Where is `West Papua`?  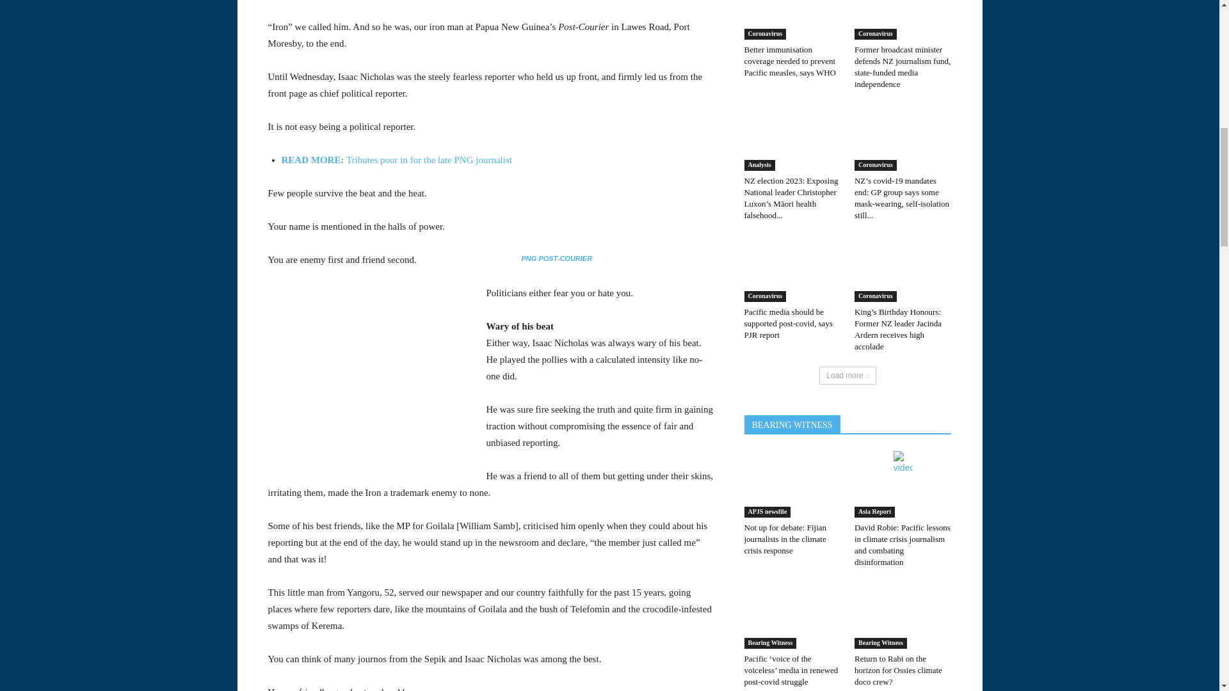
West Papua is located at coordinates (118, 102).